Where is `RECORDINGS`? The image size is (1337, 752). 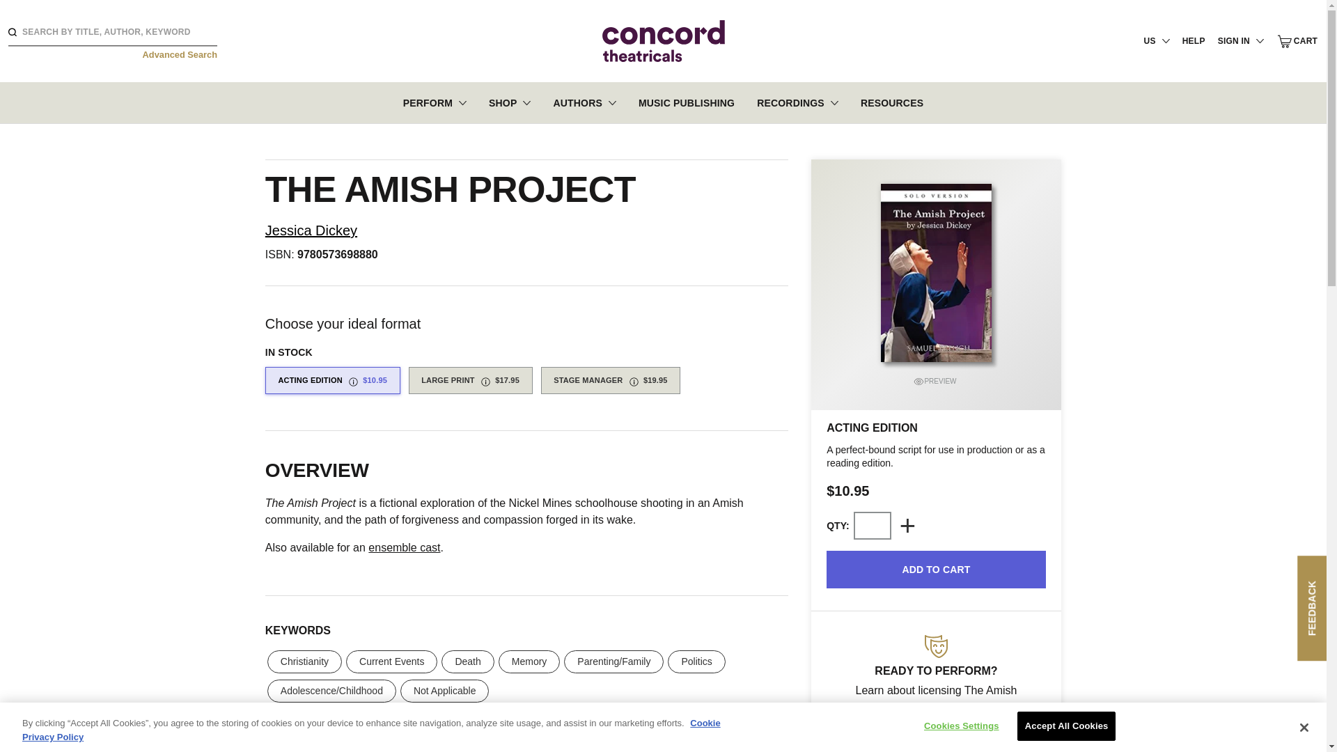
RECORDINGS is located at coordinates (797, 102).